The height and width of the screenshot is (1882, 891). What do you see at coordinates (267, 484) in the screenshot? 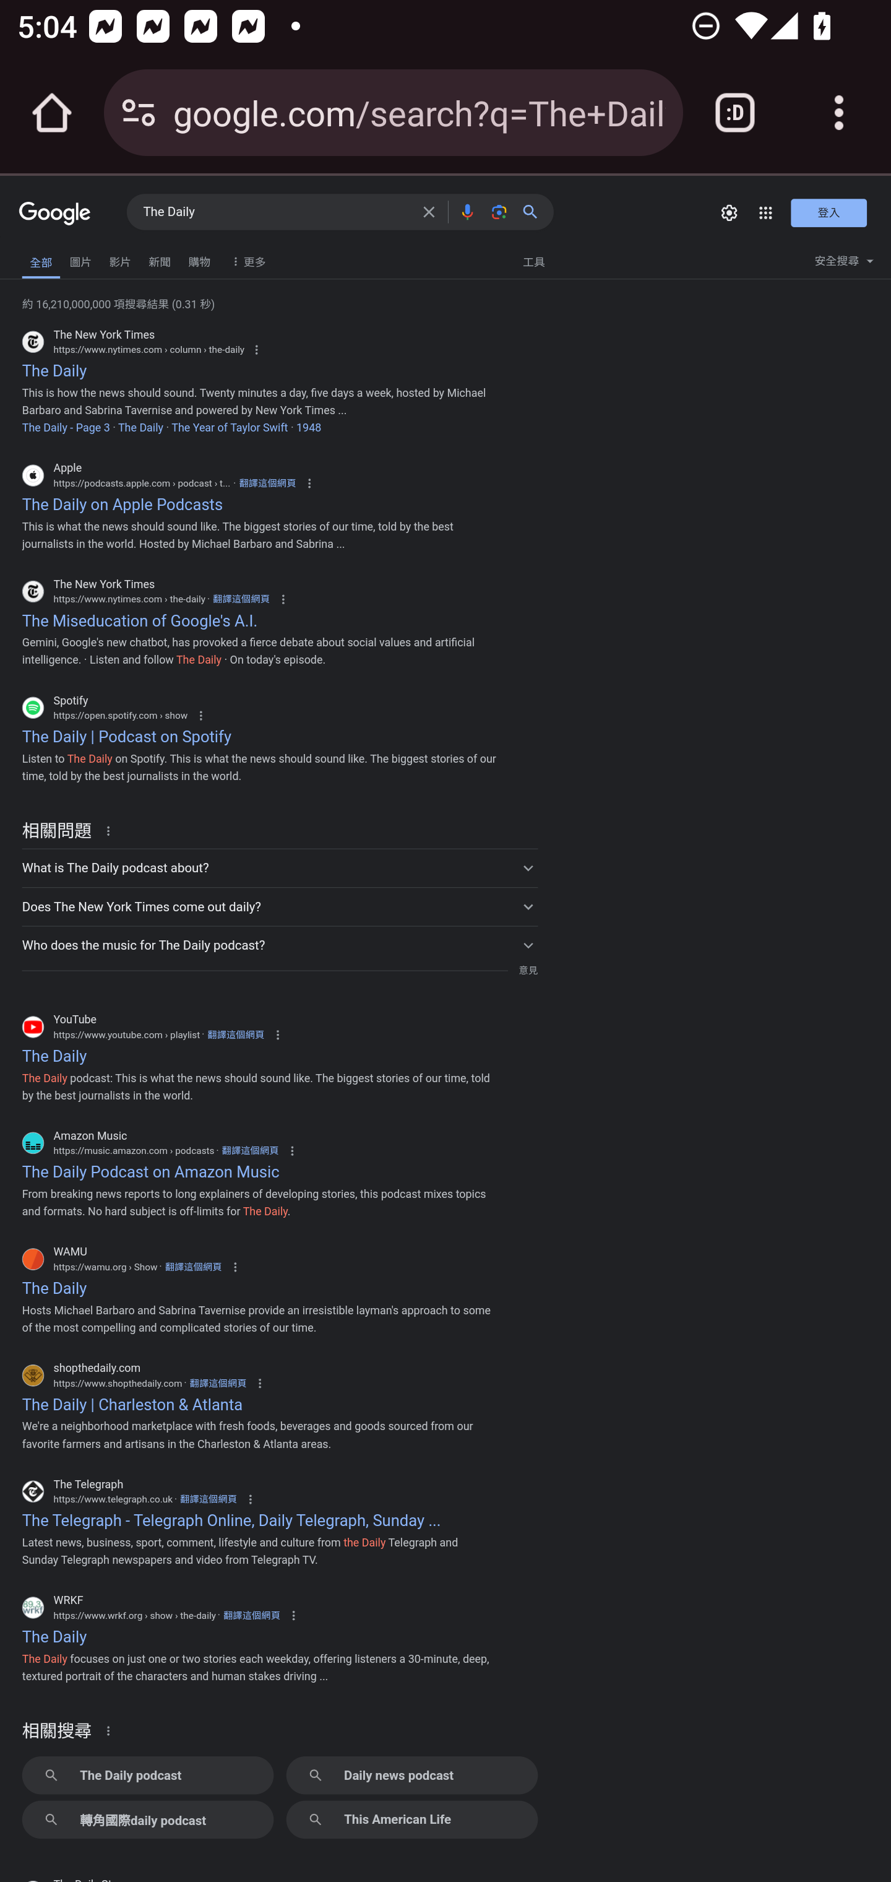
I see `翻譯這個網頁` at bounding box center [267, 484].